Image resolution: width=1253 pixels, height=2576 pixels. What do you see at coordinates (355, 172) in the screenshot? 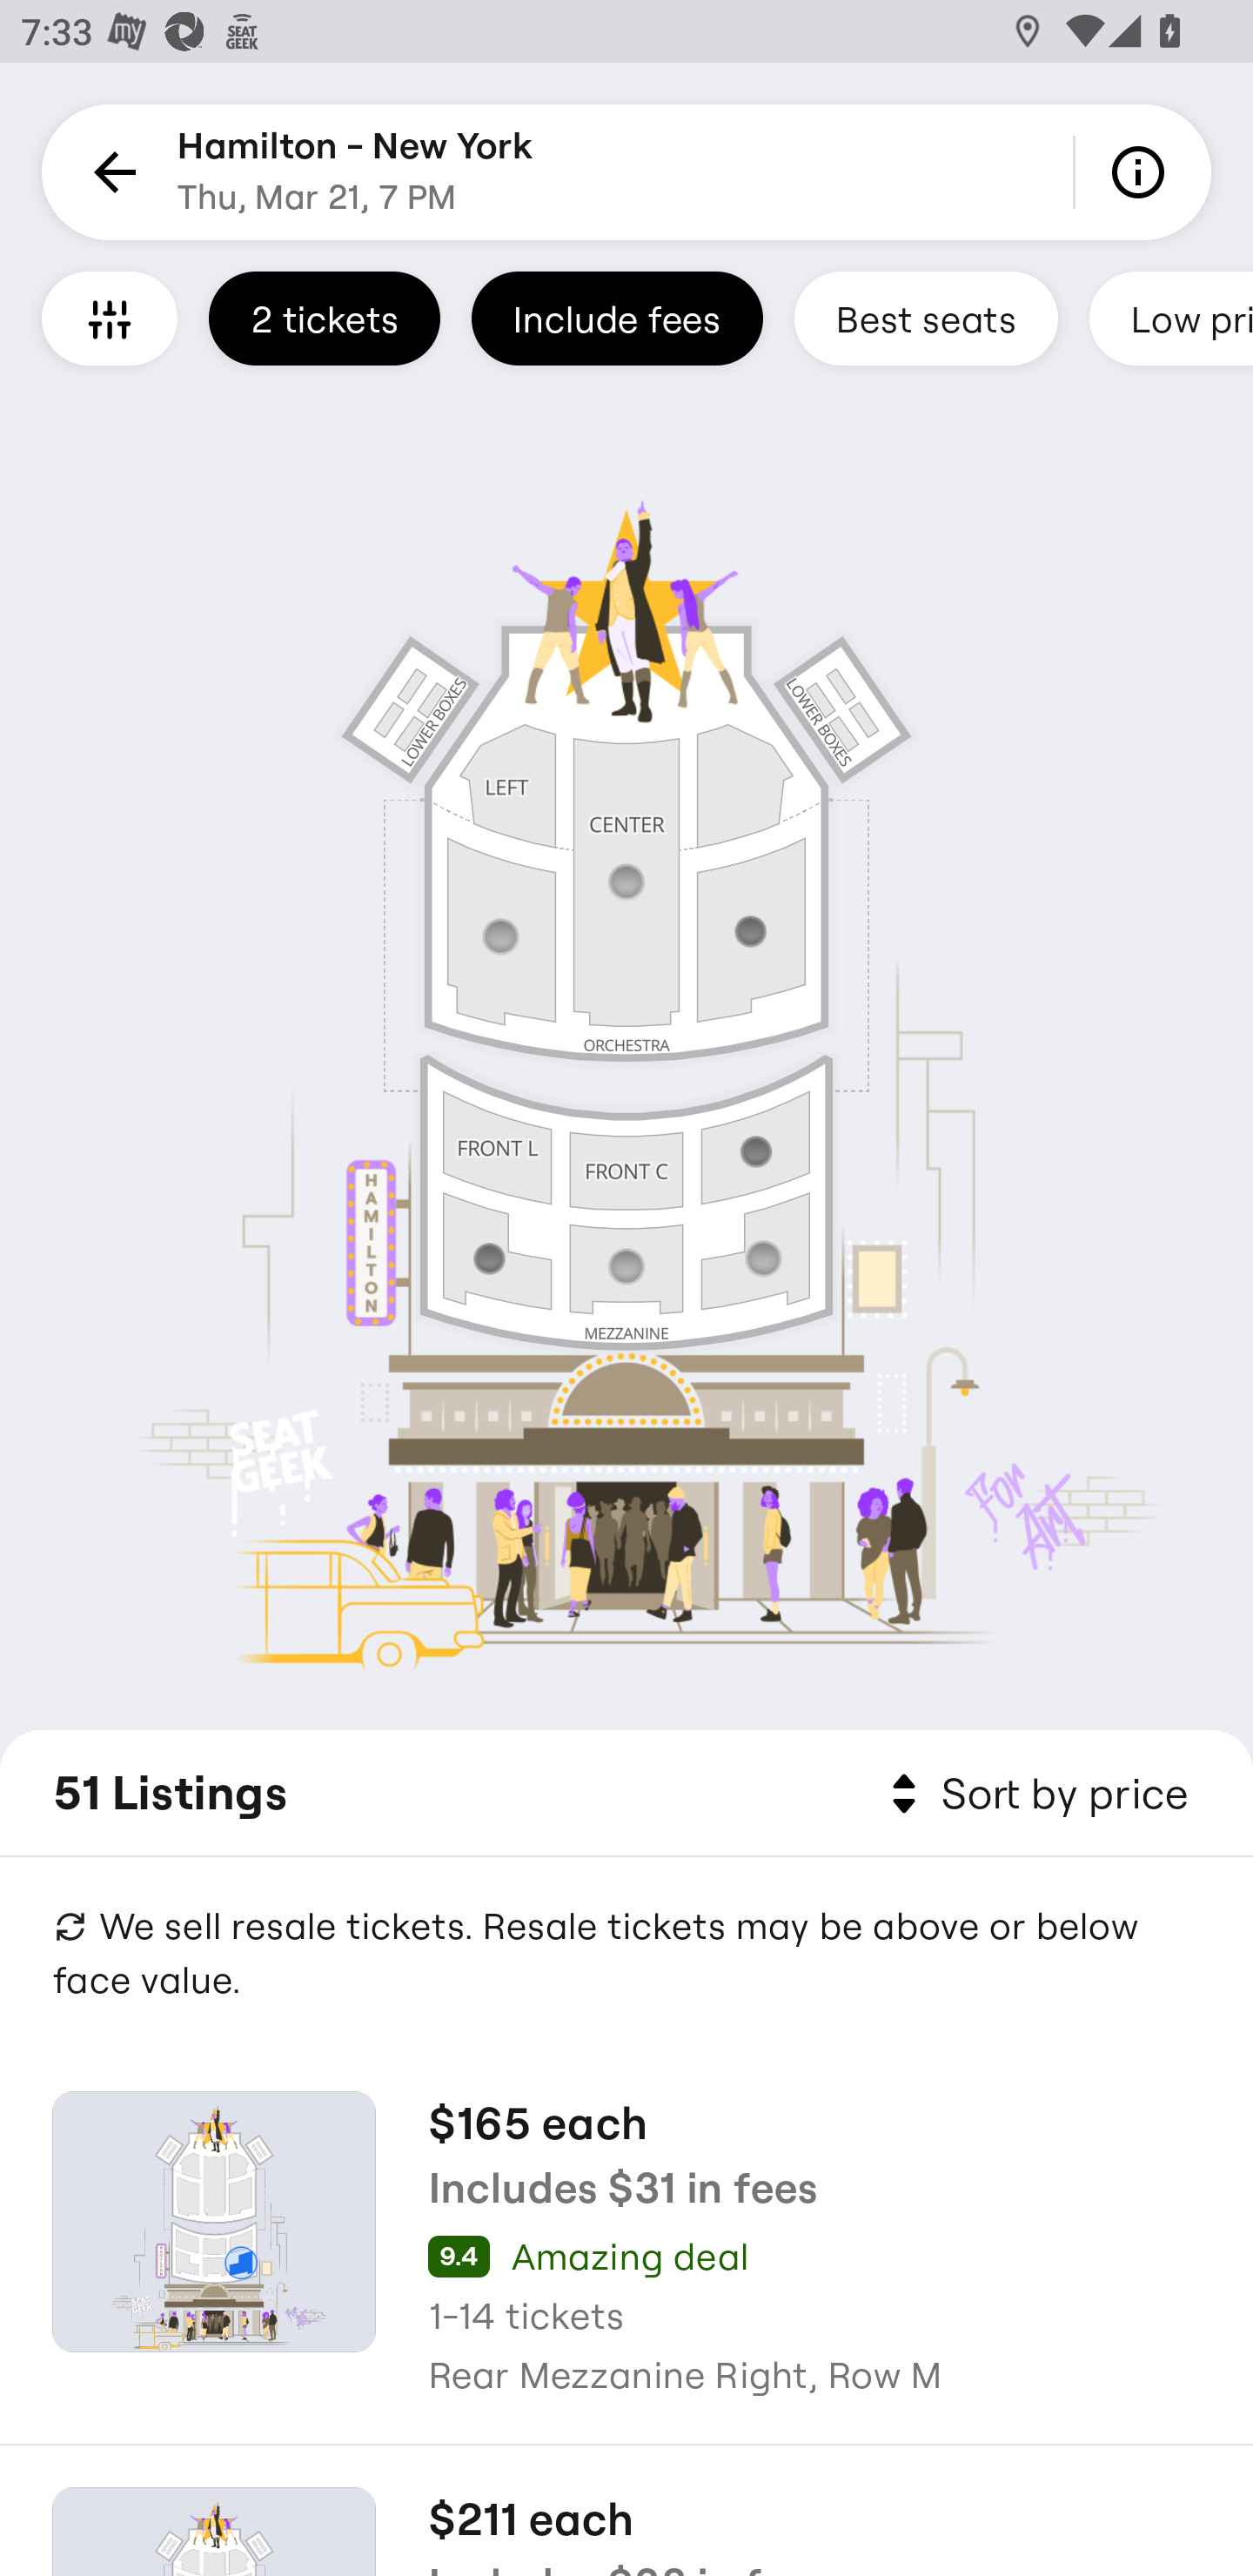
I see `Hamilton - New York Thu, Mar 21, 7 PM` at bounding box center [355, 172].